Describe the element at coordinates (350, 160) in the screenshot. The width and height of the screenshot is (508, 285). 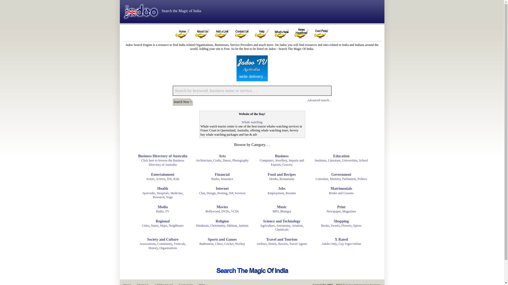
I see `Universities` at that location.